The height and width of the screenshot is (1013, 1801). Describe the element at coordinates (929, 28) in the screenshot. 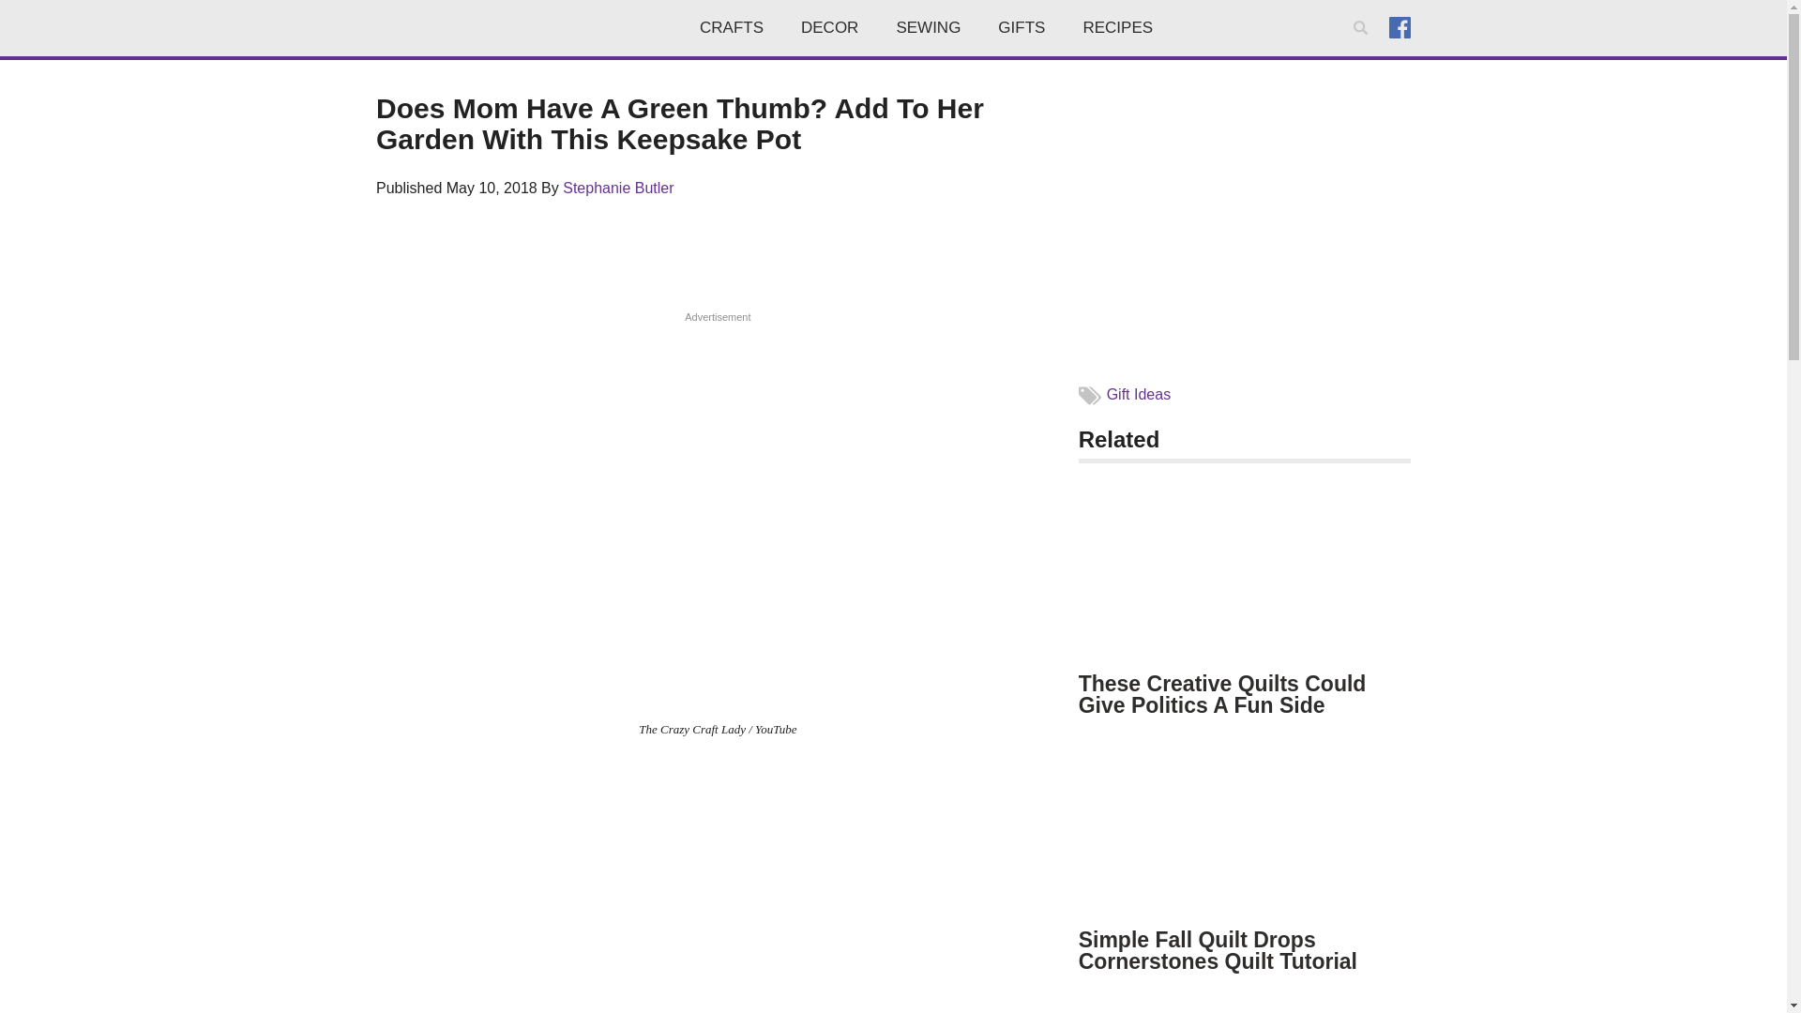

I see `SEWING` at that location.